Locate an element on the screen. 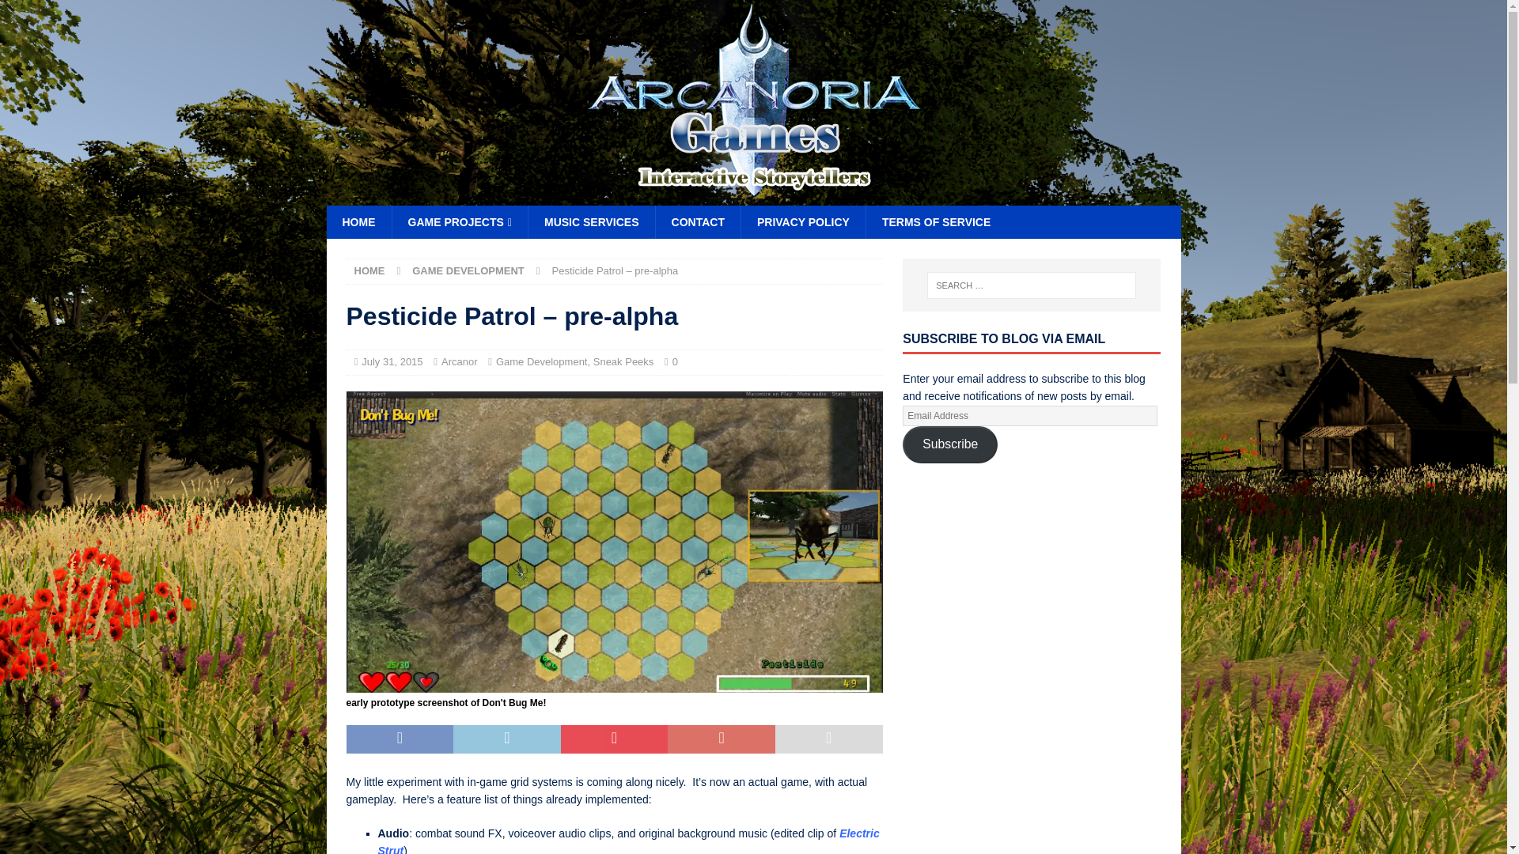 The height and width of the screenshot is (854, 1519). Game Development is located at coordinates (542, 362).